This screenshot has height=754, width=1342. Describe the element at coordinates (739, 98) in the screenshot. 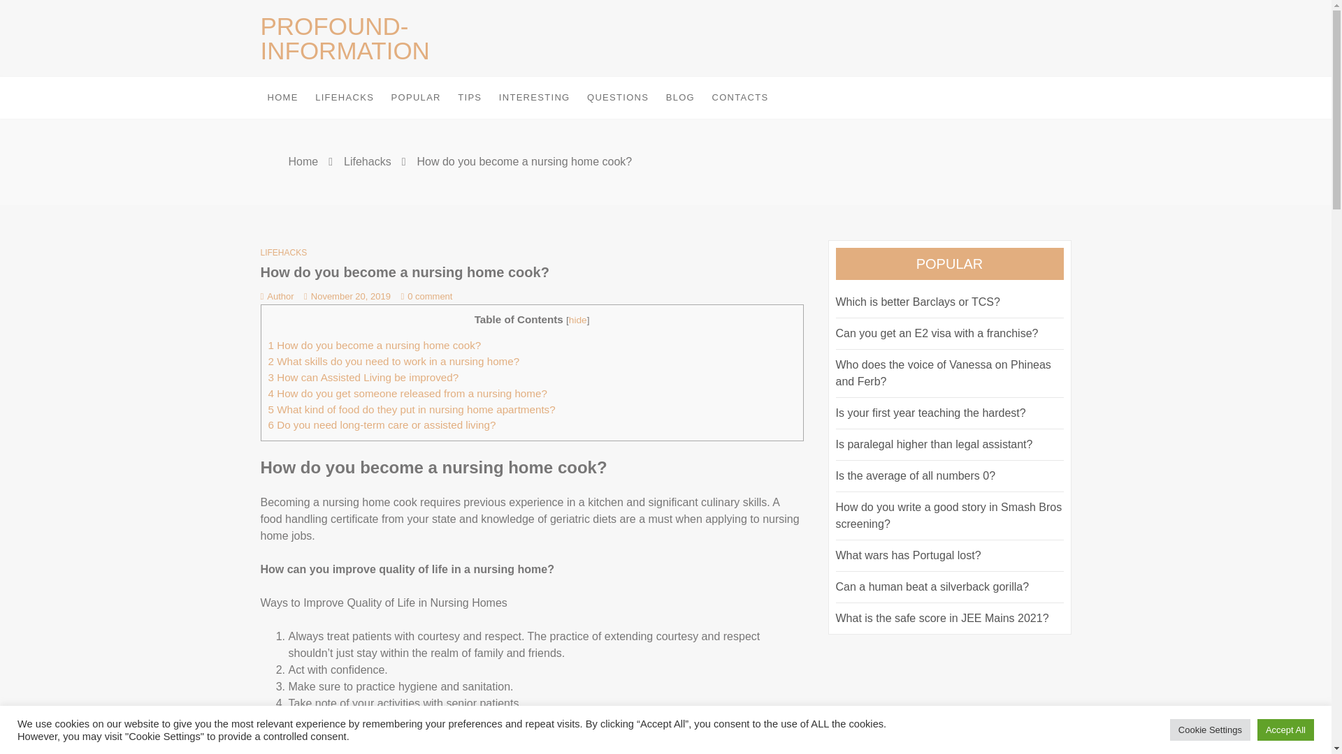

I see `CONTACTS` at that location.